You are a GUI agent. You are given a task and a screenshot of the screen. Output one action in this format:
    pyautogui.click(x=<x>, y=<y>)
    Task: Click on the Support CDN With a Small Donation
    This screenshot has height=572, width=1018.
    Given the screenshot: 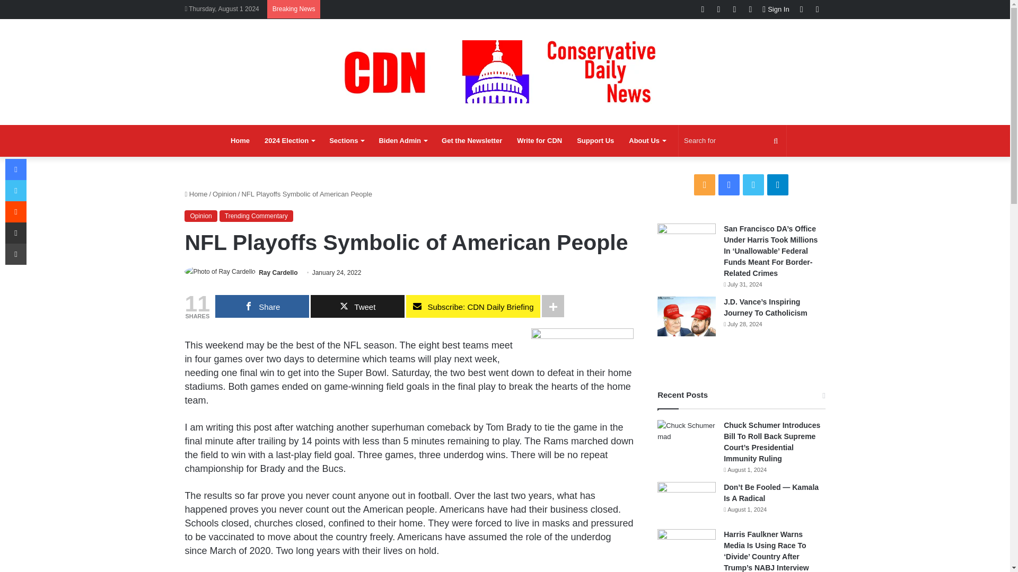 What is the action you would take?
    pyautogui.click(x=595, y=141)
    